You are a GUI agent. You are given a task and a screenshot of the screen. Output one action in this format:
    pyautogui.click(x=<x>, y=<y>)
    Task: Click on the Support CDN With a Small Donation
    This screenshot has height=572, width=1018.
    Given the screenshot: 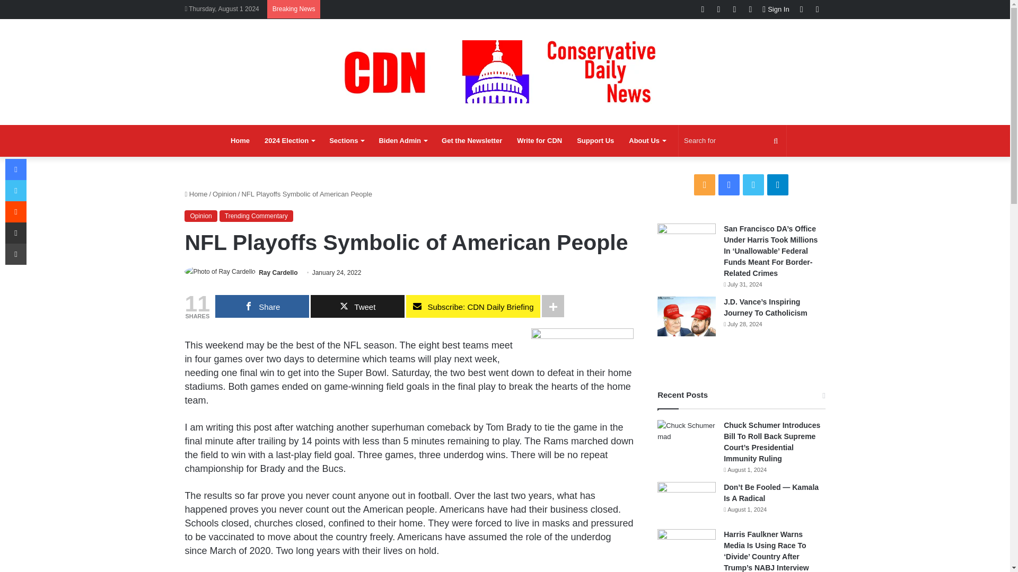 What is the action you would take?
    pyautogui.click(x=595, y=141)
    